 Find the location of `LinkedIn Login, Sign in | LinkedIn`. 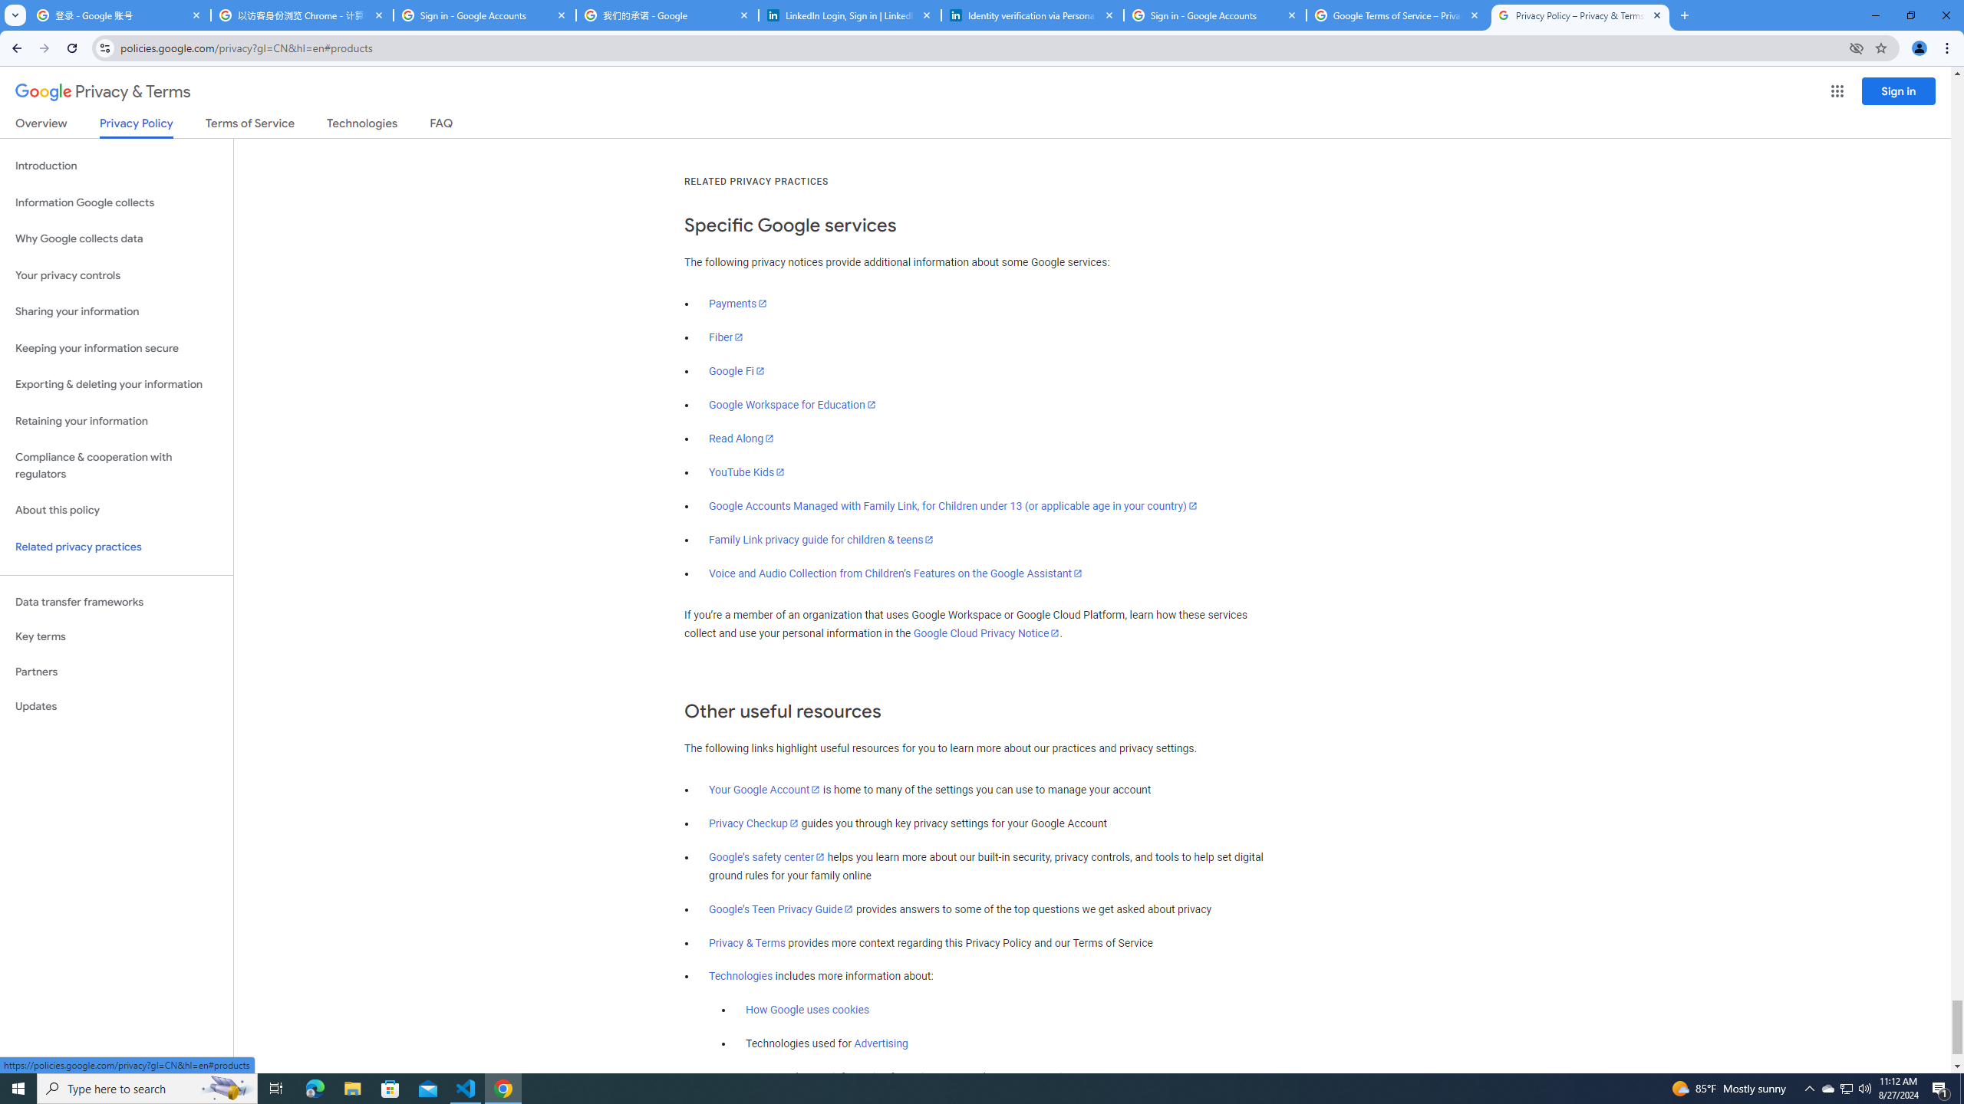

LinkedIn Login, Sign in | LinkedIn is located at coordinates (850, 15).